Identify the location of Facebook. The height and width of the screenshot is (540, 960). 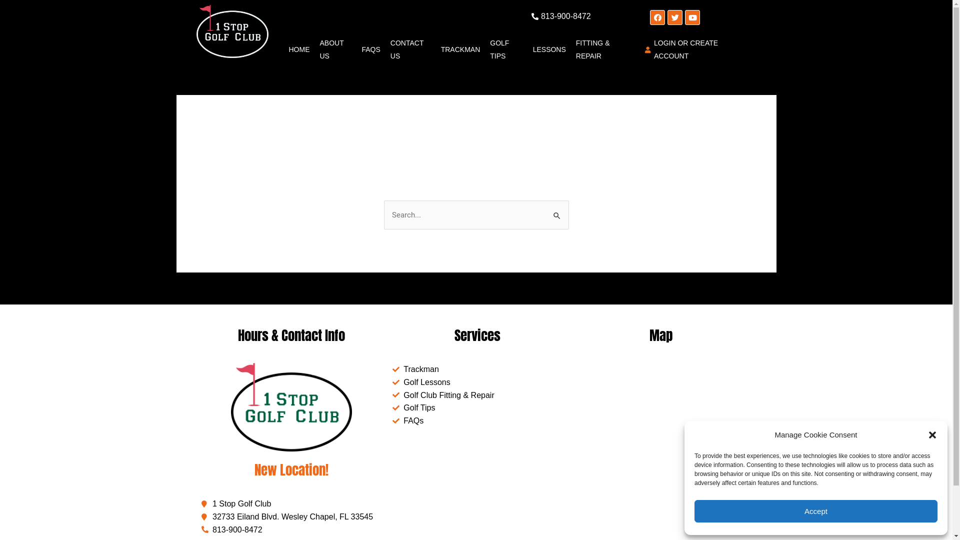
(657, 17).